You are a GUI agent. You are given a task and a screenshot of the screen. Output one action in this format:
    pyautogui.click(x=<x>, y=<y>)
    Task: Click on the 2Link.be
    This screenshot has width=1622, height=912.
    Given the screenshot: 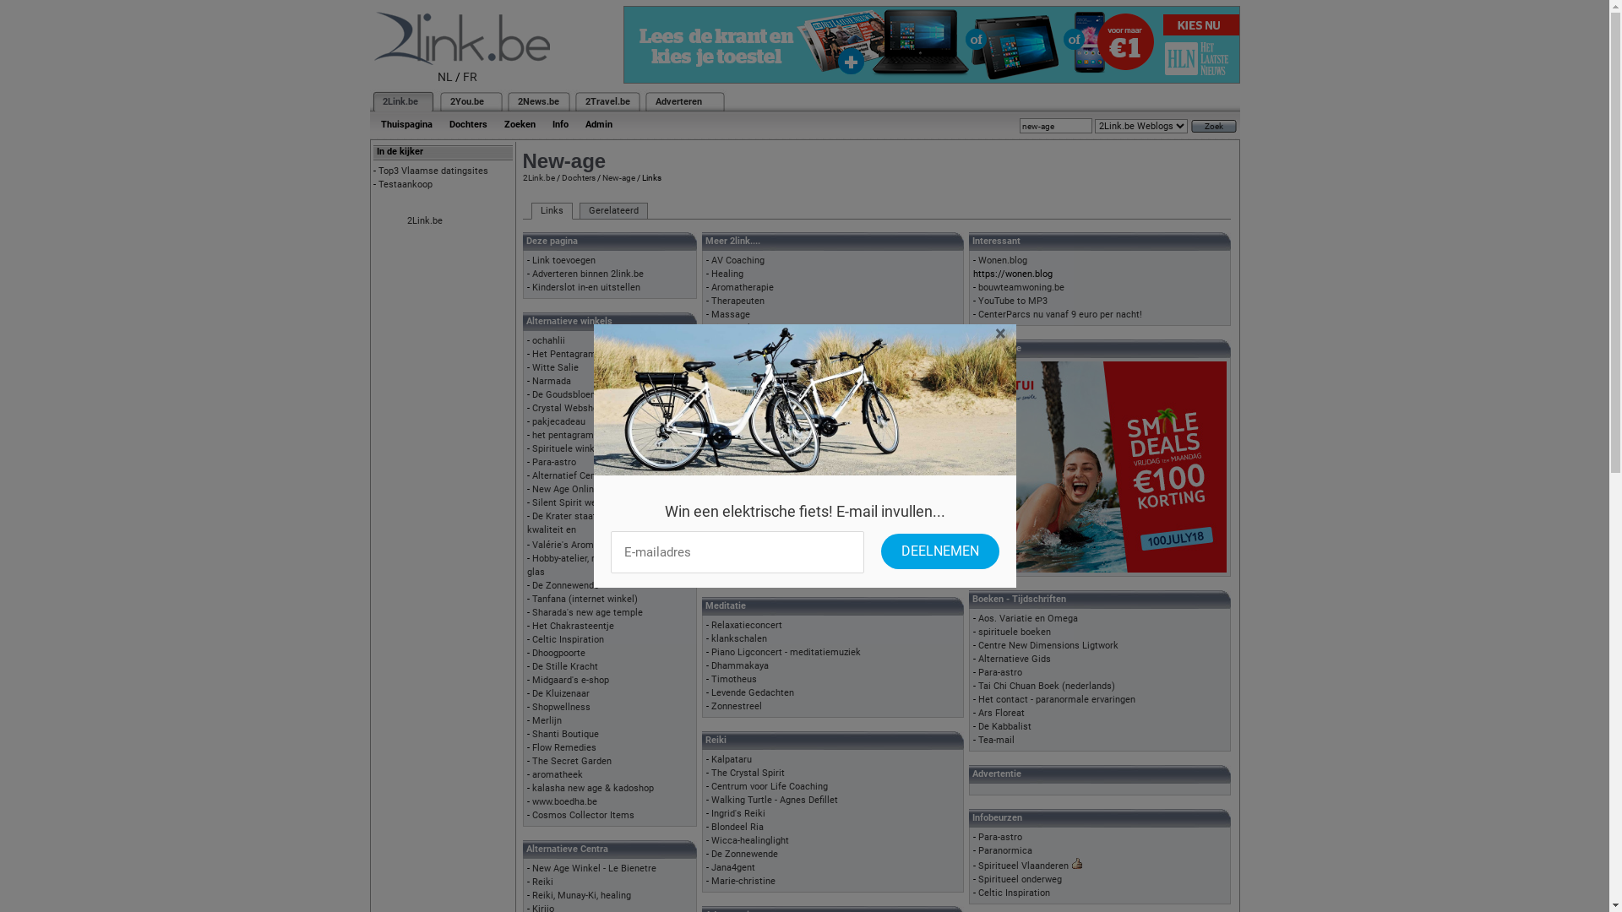 What is the action you would take?
    pyautogui.click(x=538, y=177)
    